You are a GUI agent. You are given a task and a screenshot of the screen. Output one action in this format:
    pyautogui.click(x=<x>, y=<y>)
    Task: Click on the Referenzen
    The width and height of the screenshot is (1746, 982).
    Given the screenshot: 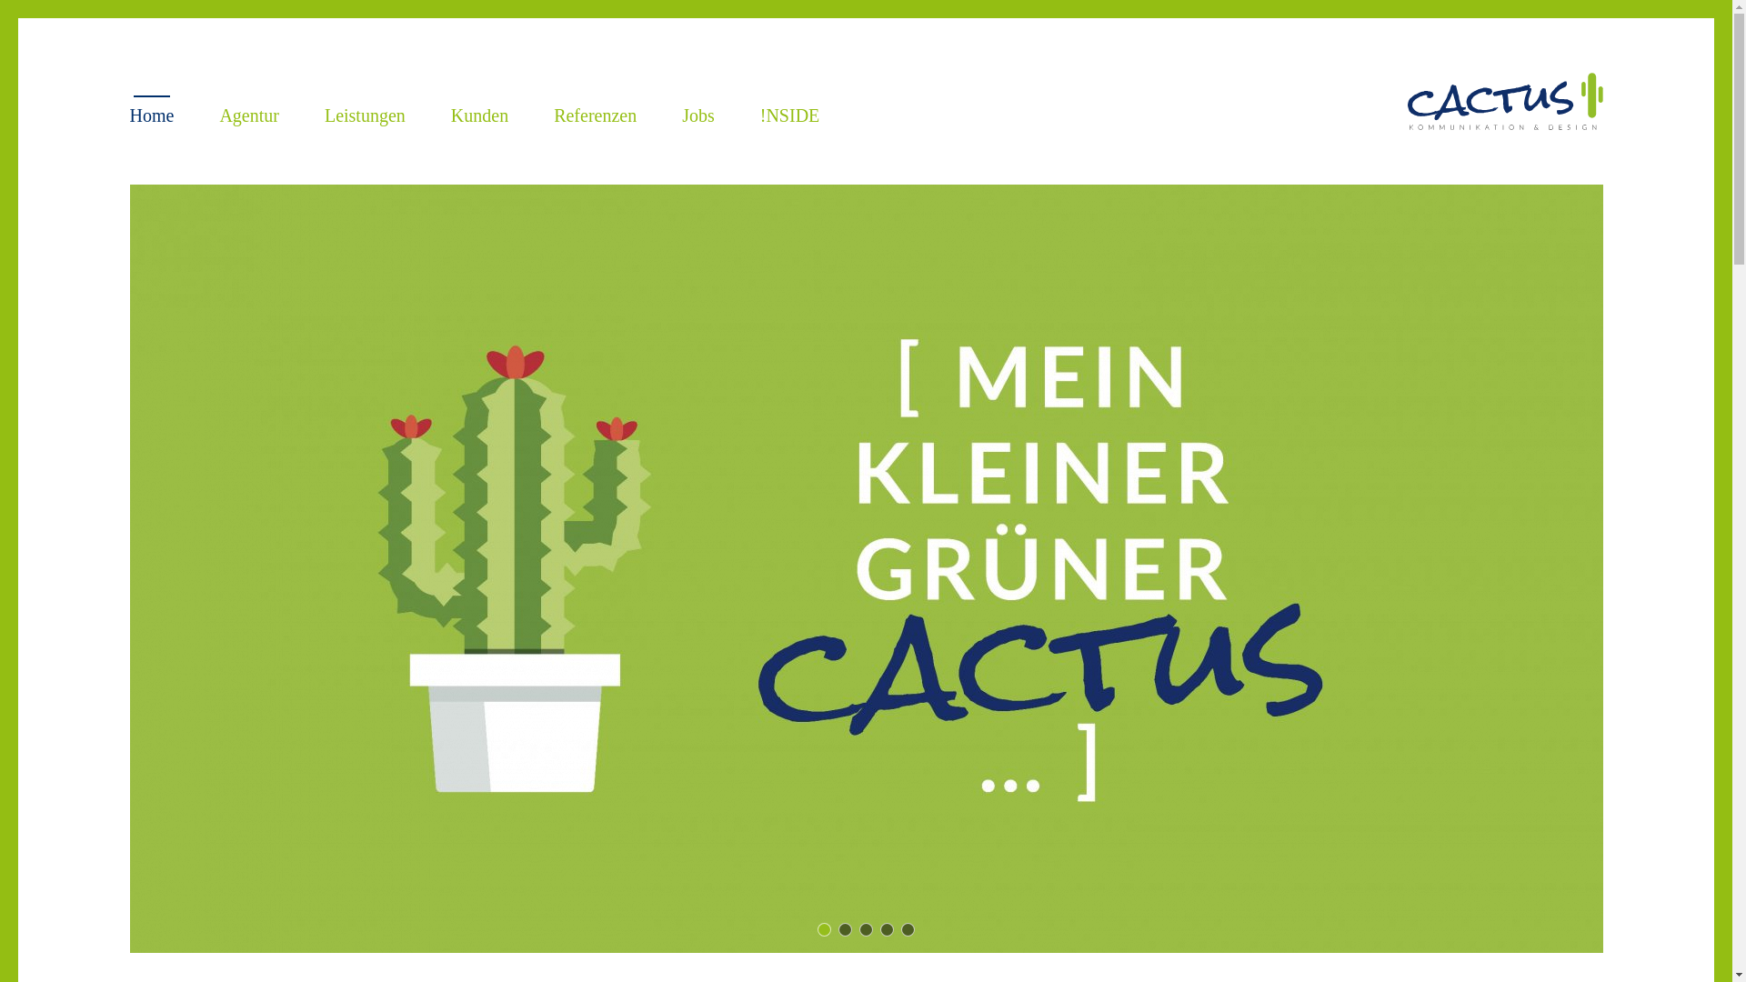 What is the action you would take?
    pyautogui.click(x=595, y=113)
    